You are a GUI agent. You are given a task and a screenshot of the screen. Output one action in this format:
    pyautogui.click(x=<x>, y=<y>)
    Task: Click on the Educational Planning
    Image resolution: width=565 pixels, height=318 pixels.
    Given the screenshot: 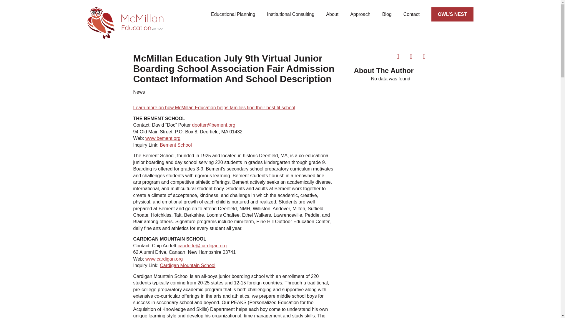 What is the action you would take?
    pyautogui.click(x=233, y=14)
    